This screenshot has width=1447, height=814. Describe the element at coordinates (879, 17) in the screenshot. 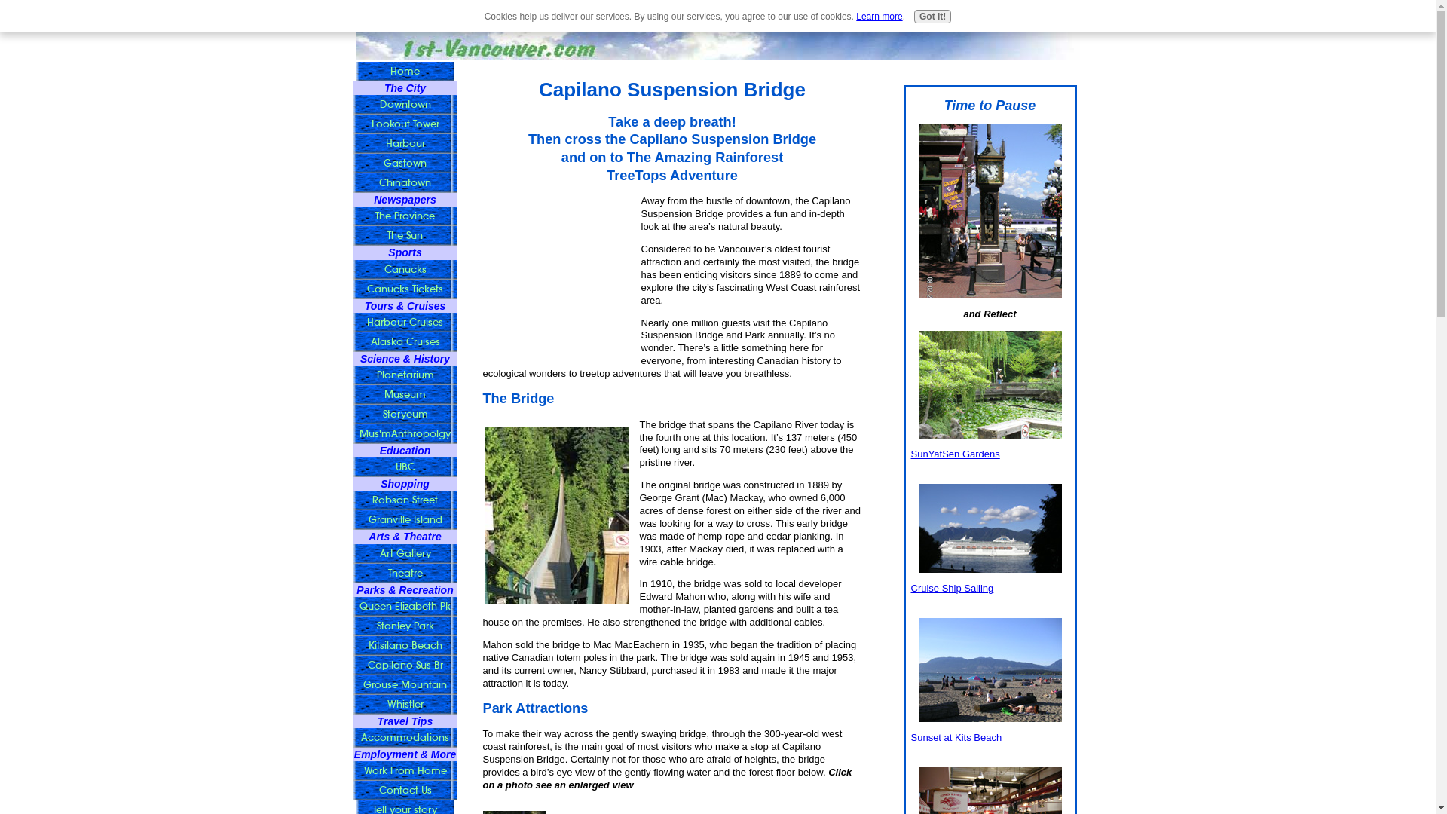

I see `Learn more` at that location.